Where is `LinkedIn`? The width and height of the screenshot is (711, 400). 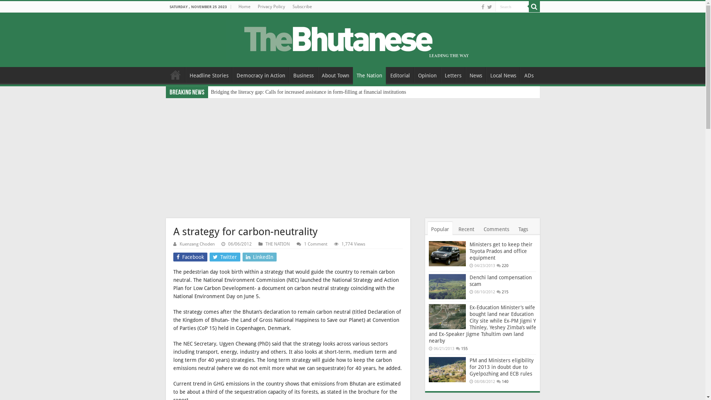 LinkedIn is located at coordinates (259, 257).